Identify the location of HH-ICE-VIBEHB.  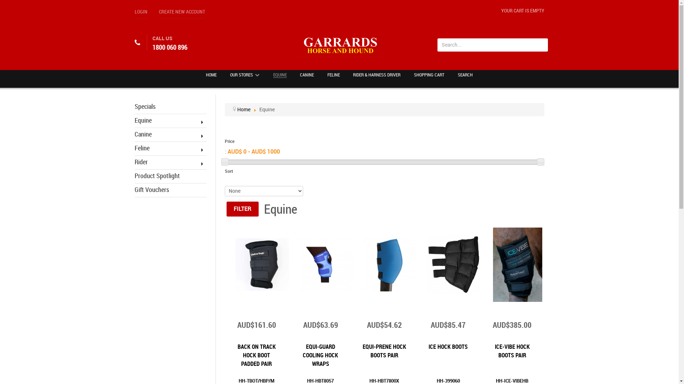
(512, 381).